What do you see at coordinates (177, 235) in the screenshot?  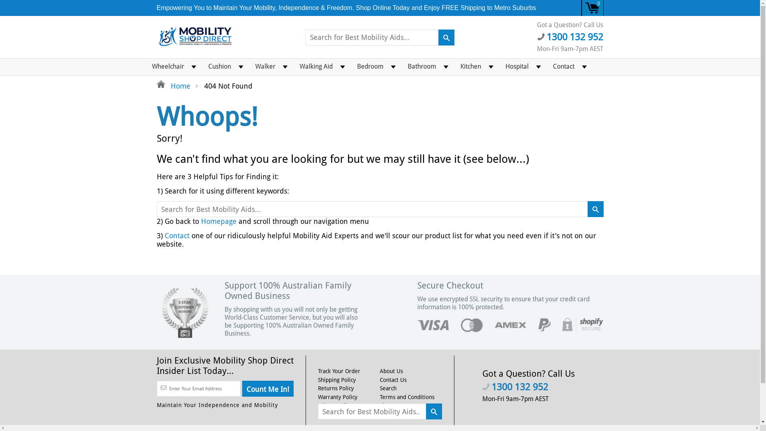 I see `Contact` at bounding box center [177, 235].